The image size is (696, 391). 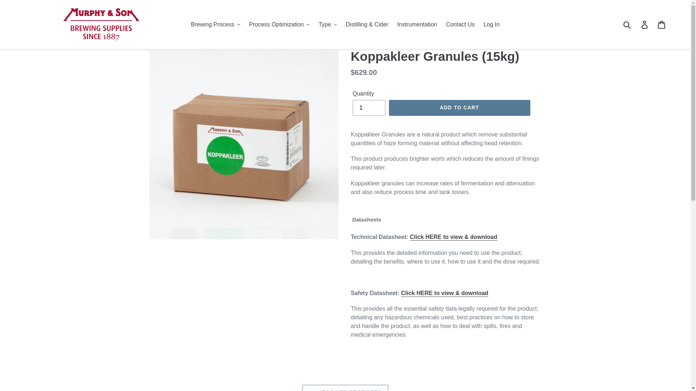 I want to click on Log In, so click(x=492, y=24).